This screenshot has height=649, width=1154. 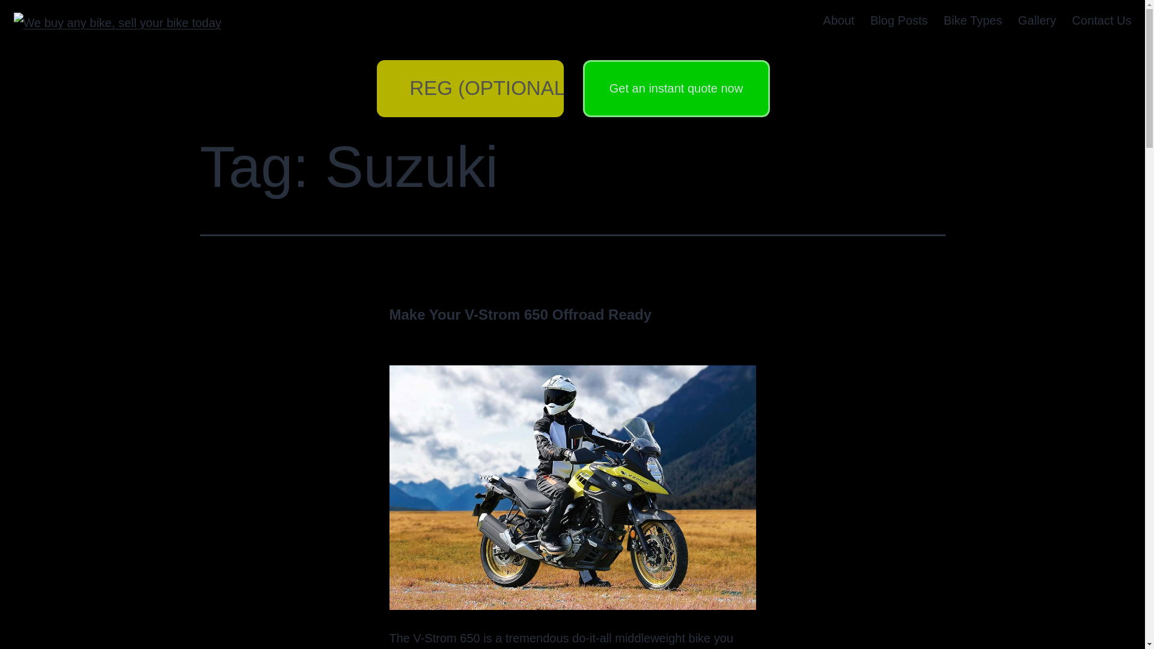 What do you see at coordinates (1037, 20) in the screenshot?
I see `Gallery` at bounding box center [1037, 20].